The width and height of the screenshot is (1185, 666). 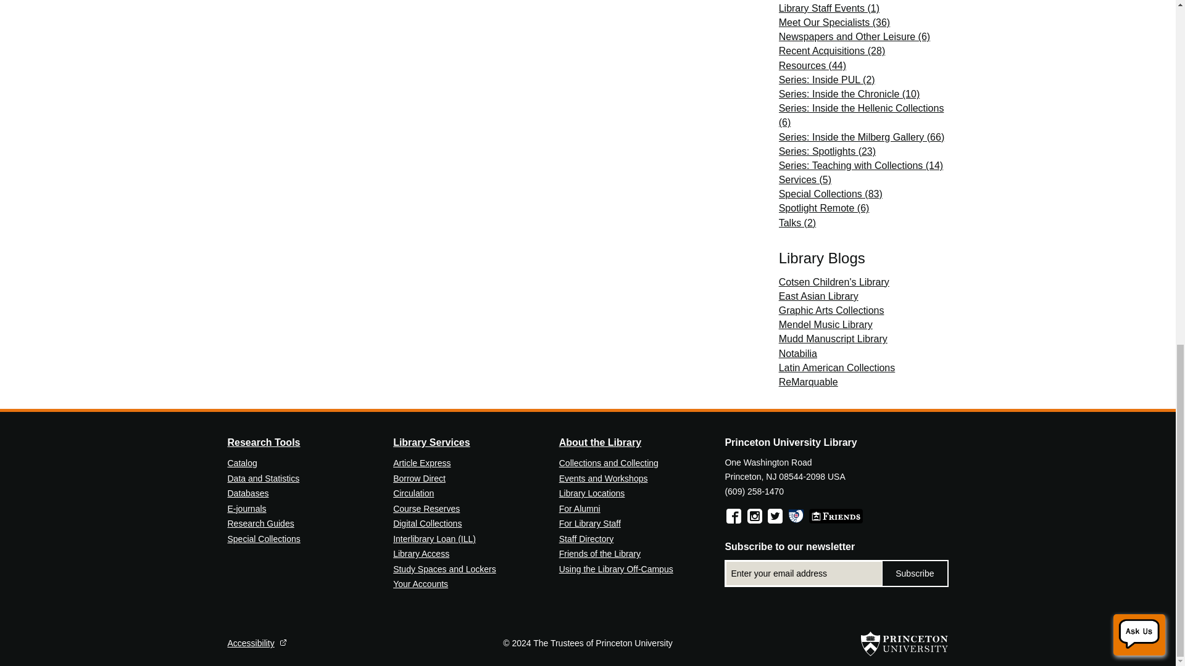 What do you see at coordinates (754, 516) in the screenshot?
I see `Follow us on Instagram` at bounding box center [754, 516].